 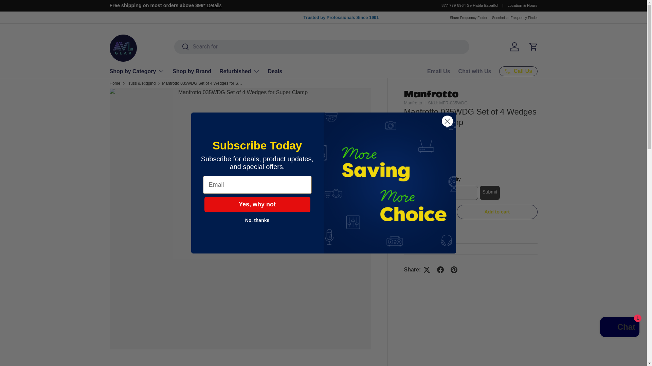 I want to click on Tweet on X, so click(x=427, y=270).